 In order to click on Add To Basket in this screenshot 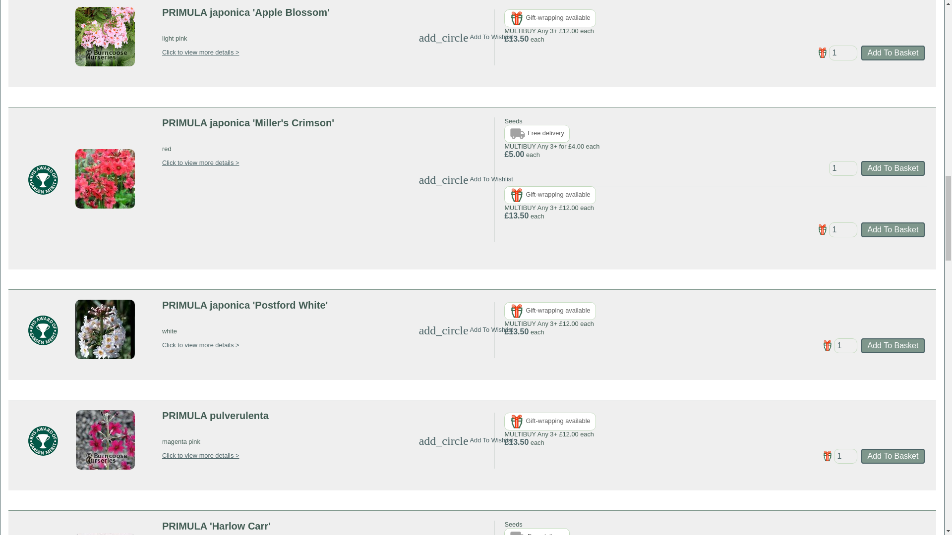, I will do `click(892, 230)`.